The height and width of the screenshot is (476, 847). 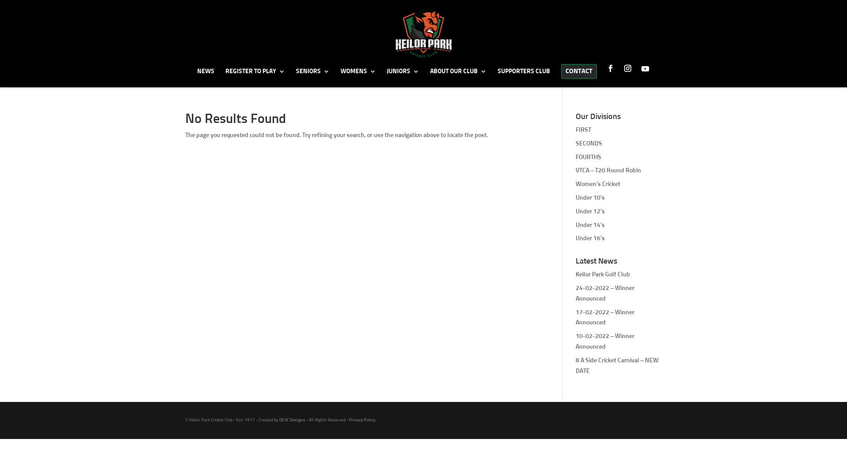 I want to click on JUNIORS, so click(x=402, y=78).